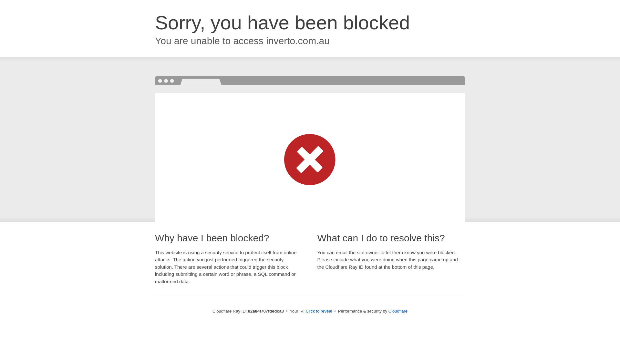 The width and height of the screenshot is (620, 348). What do you see at coordinates (319, 311) in the screenshot?
I see `Click to reveal` at bounding box center [319, 311].